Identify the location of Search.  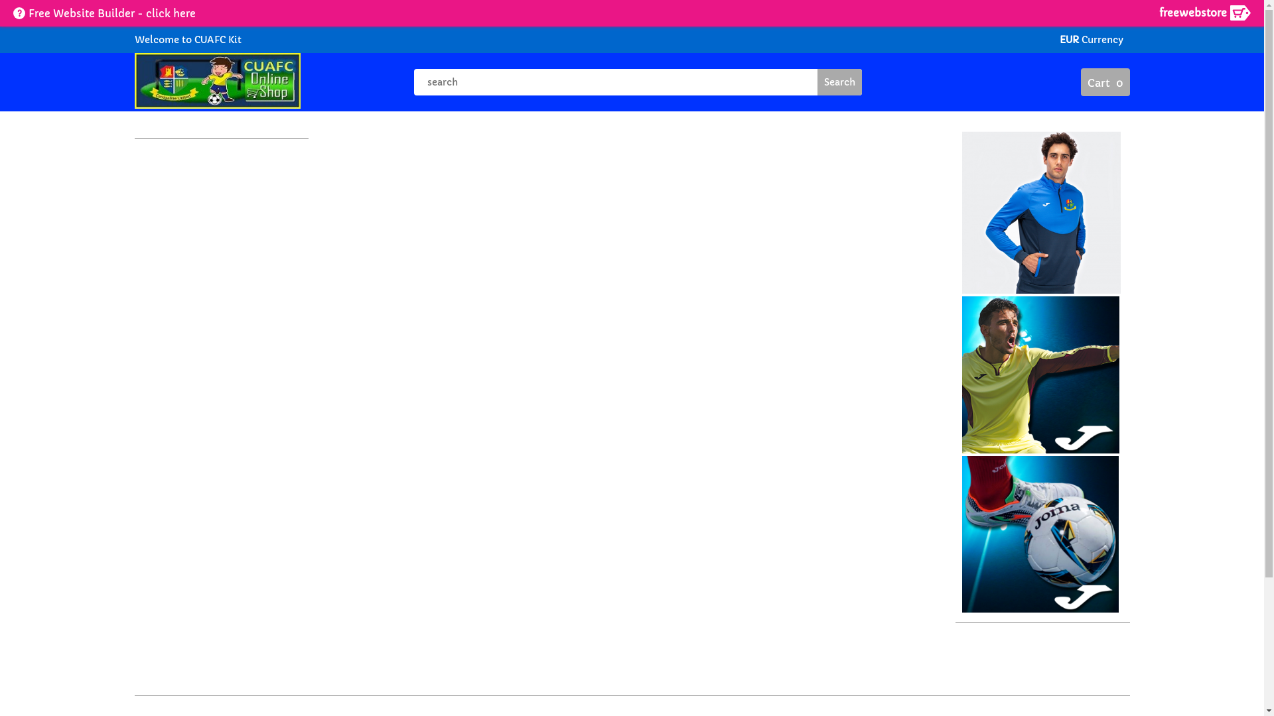
(840, 82).